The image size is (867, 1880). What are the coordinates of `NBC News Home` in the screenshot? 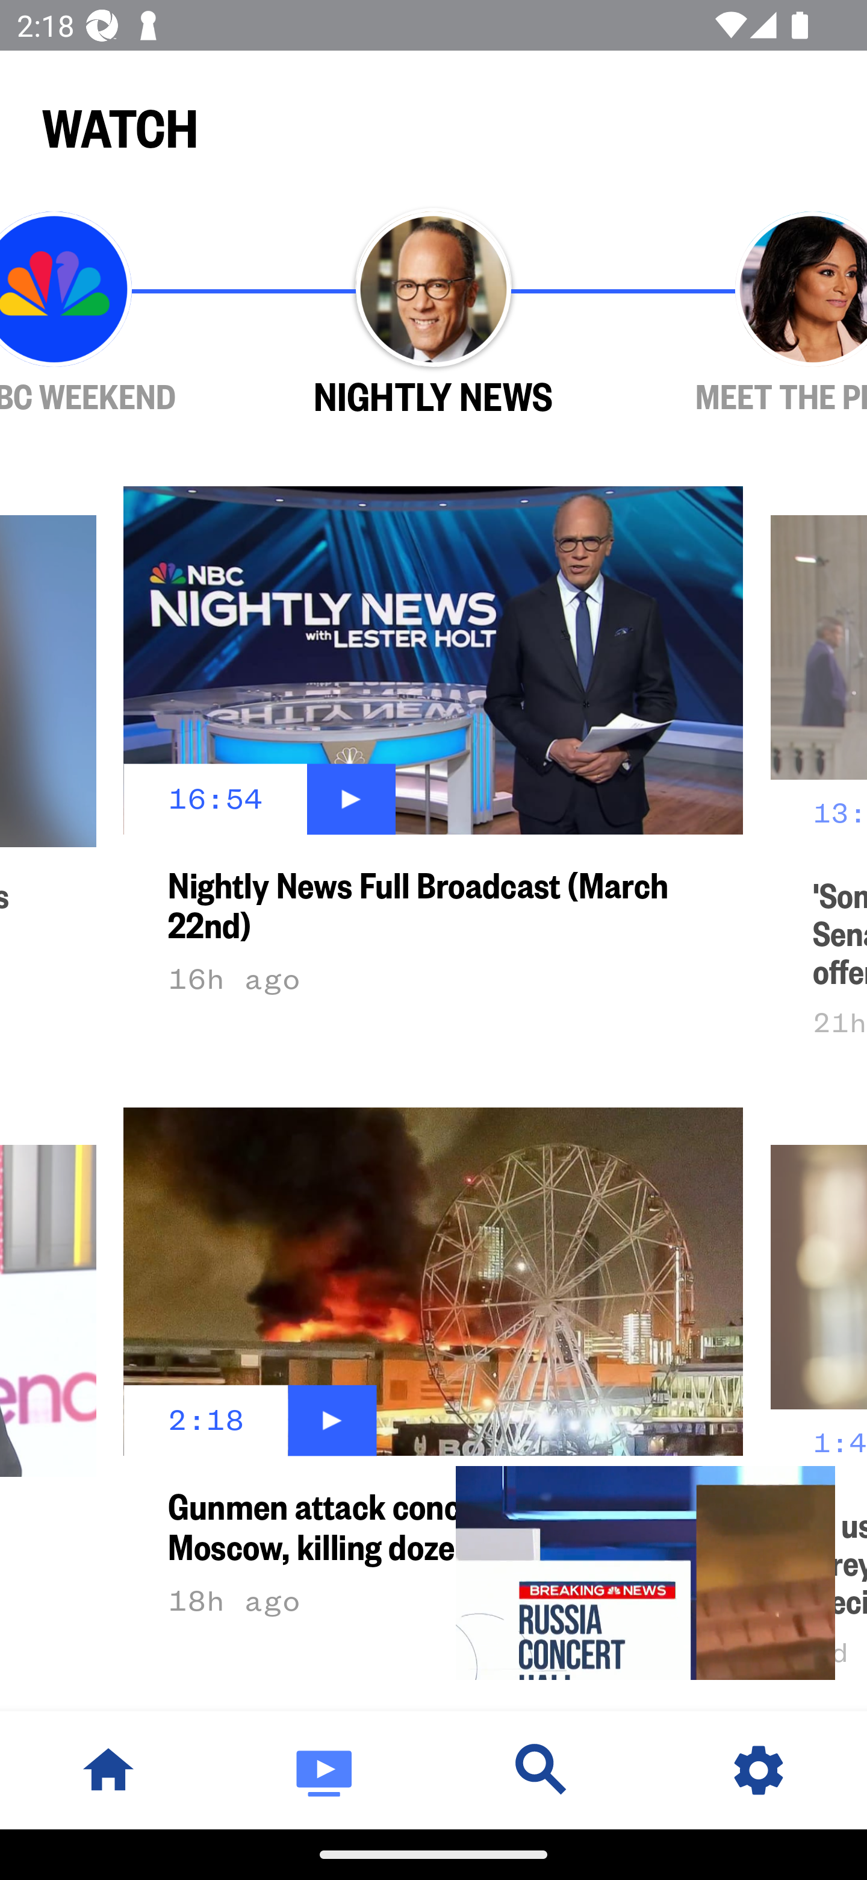 It's located at (108, 1770).